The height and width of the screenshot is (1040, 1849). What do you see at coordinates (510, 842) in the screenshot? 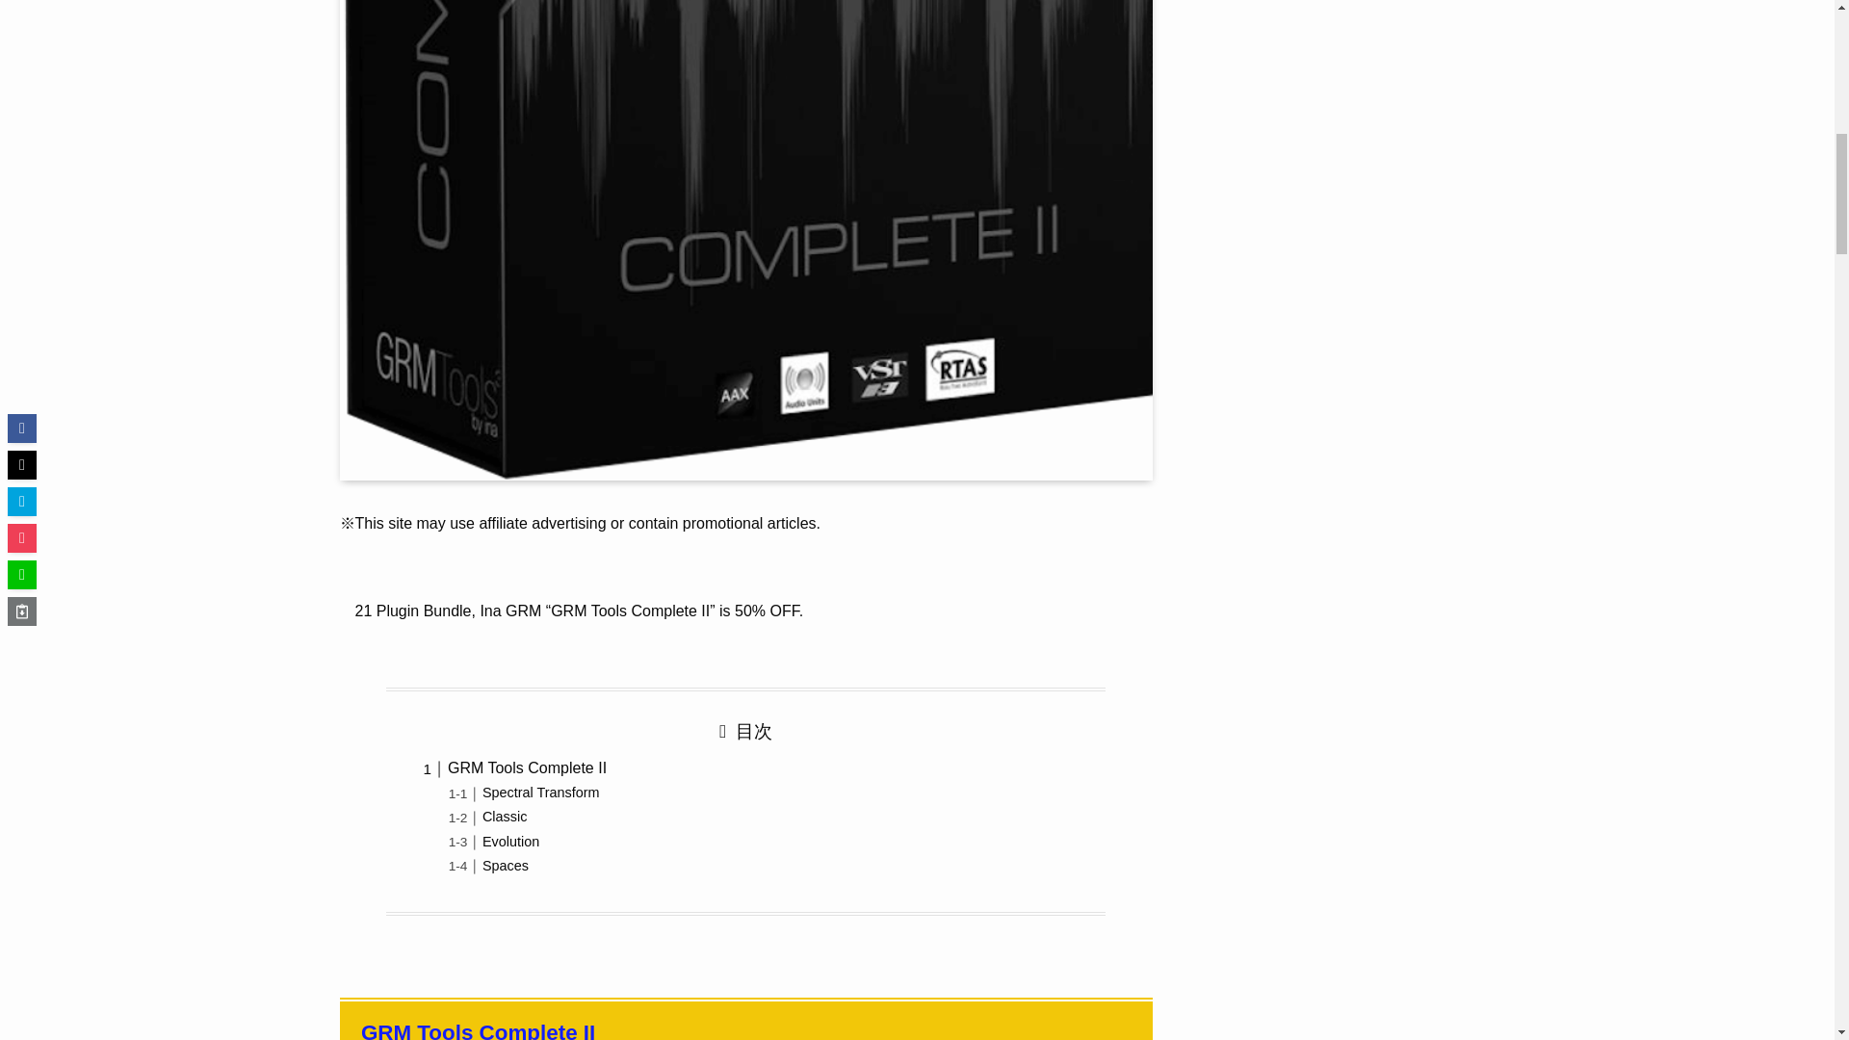
I see `Evolution` at bounding box center [510, 842].